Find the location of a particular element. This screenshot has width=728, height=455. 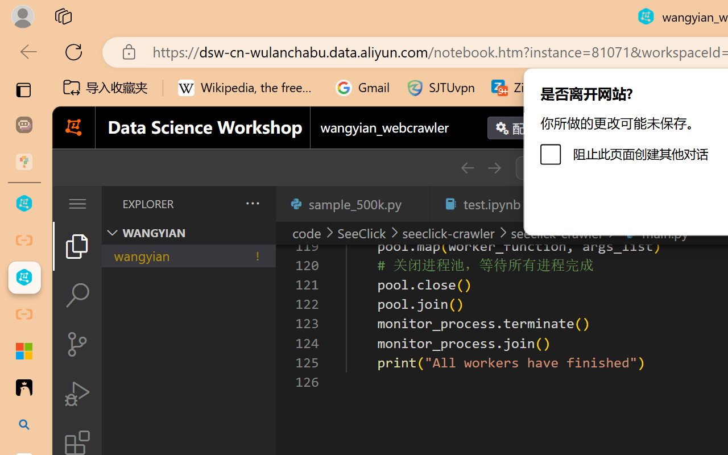

Adjust indents and spacing - Microsoft Support is located at coordinates (24, 351).